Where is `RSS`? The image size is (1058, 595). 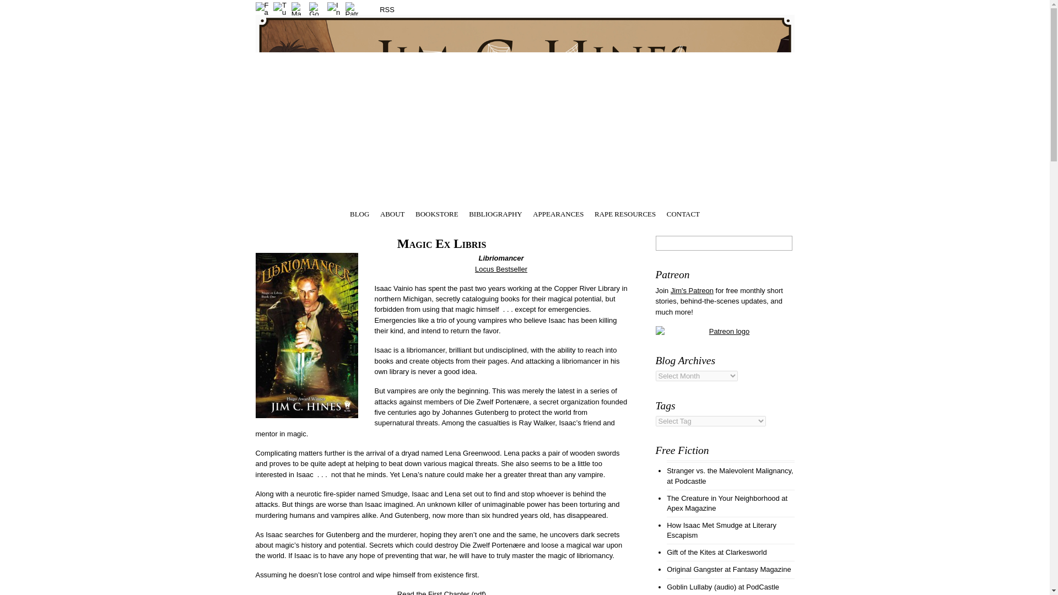 RSS is located at coordinates (379, 9).